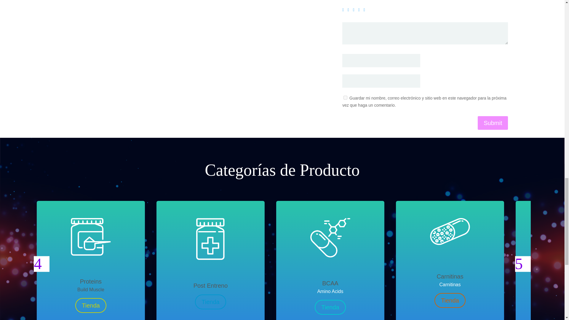  What do you see at coordinates (360, 10) in the screenshot?
I see `4` at bounding box center [360, 10].